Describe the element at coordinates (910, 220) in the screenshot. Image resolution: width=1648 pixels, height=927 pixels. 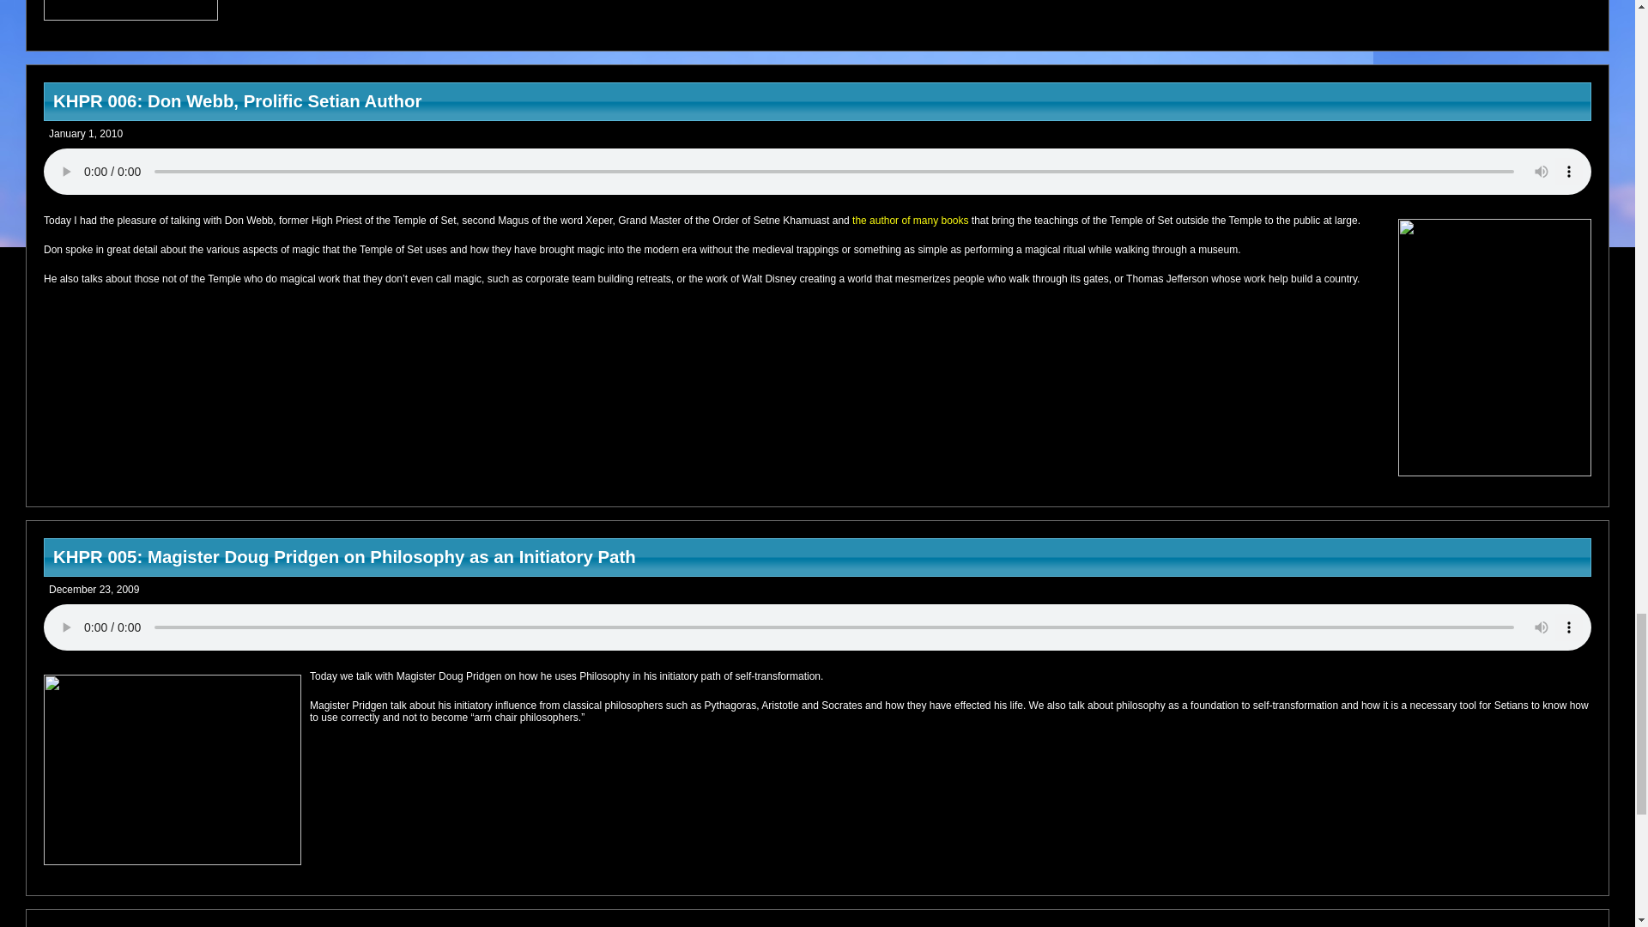
I see `the author of many books` at that location.